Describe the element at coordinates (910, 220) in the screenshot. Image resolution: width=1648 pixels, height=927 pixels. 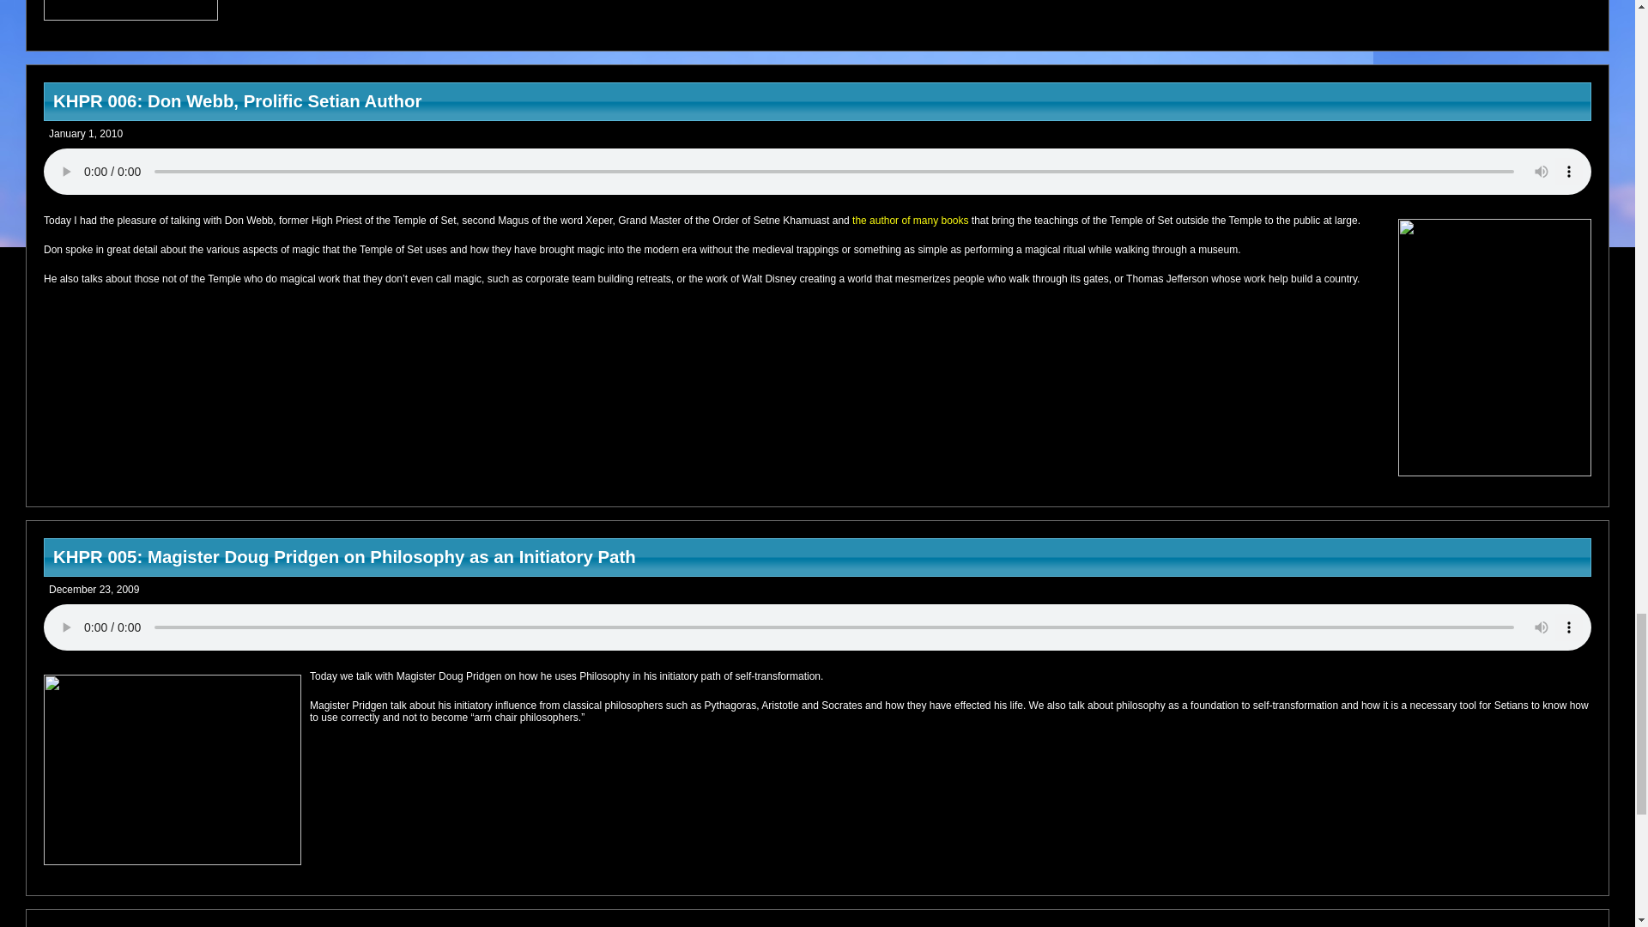
I see `the author of many books` at that location.